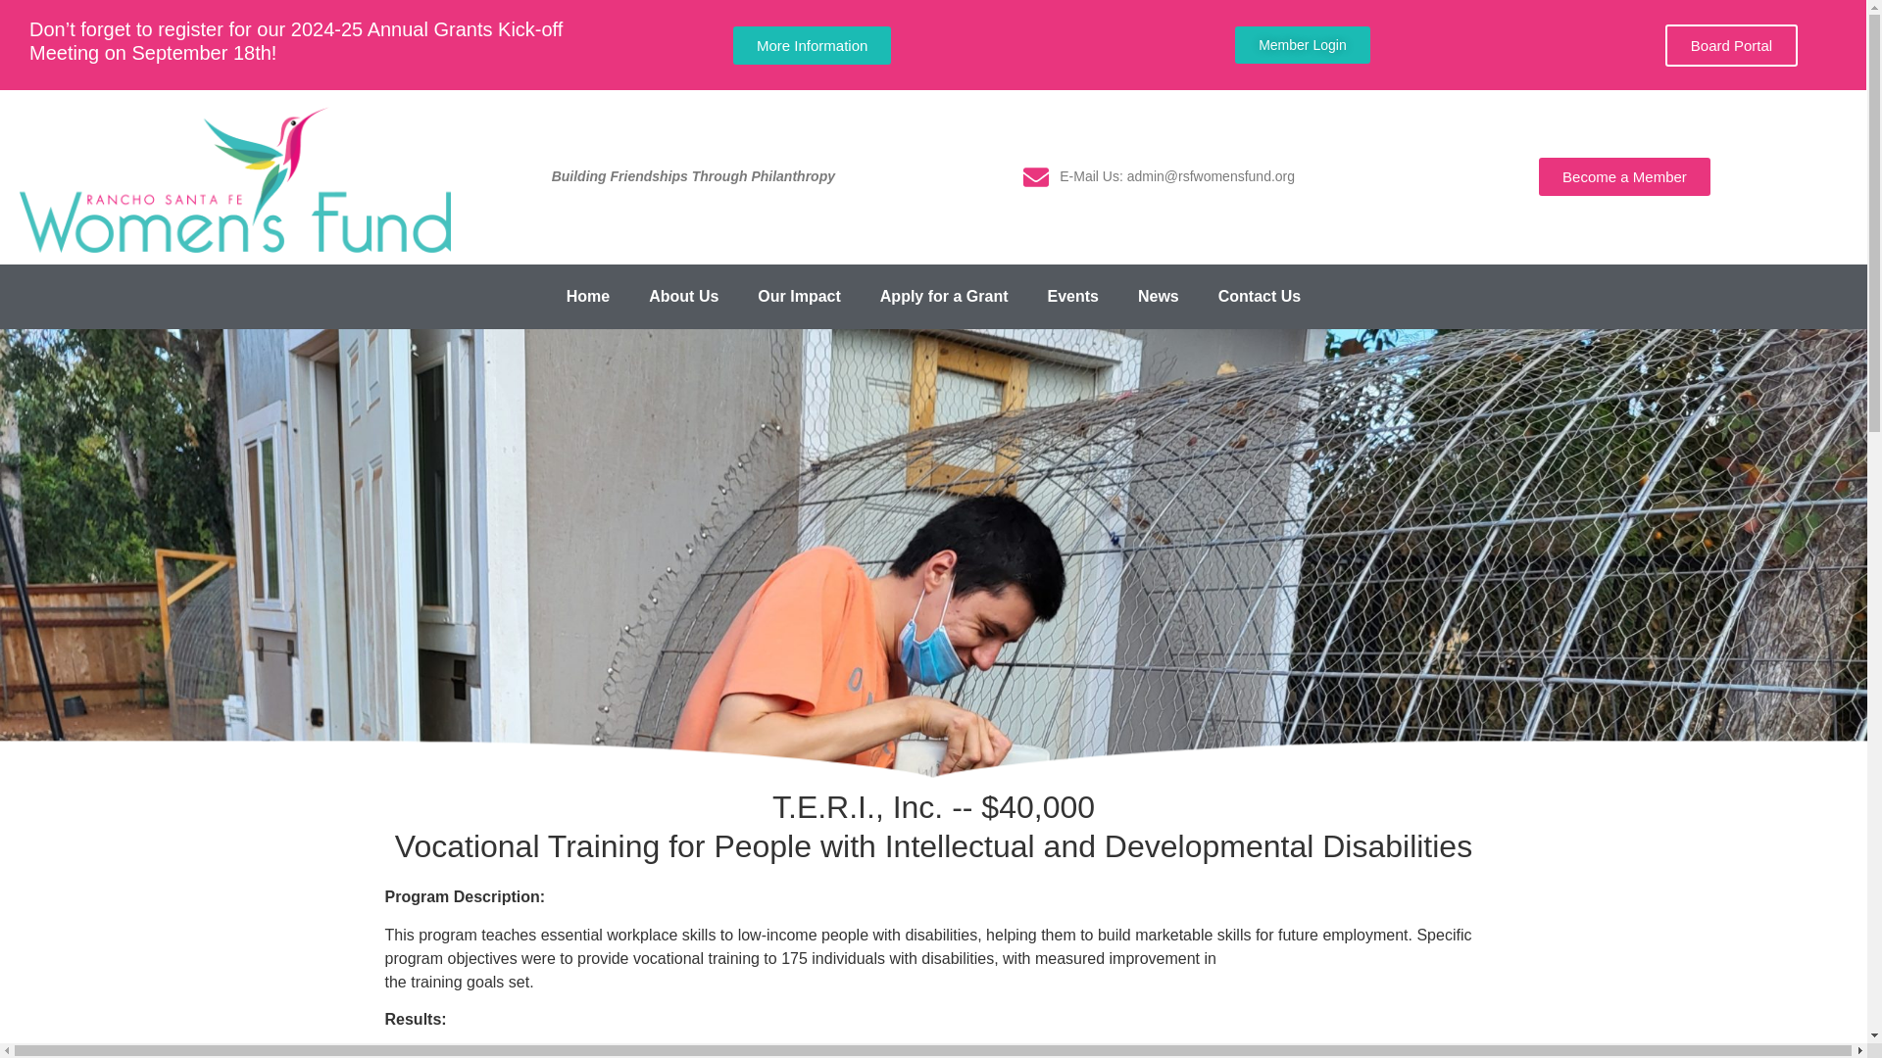 The height and width of the screenshot is (1058, 1882). I want to click on Our Impact, so click(798, 296).